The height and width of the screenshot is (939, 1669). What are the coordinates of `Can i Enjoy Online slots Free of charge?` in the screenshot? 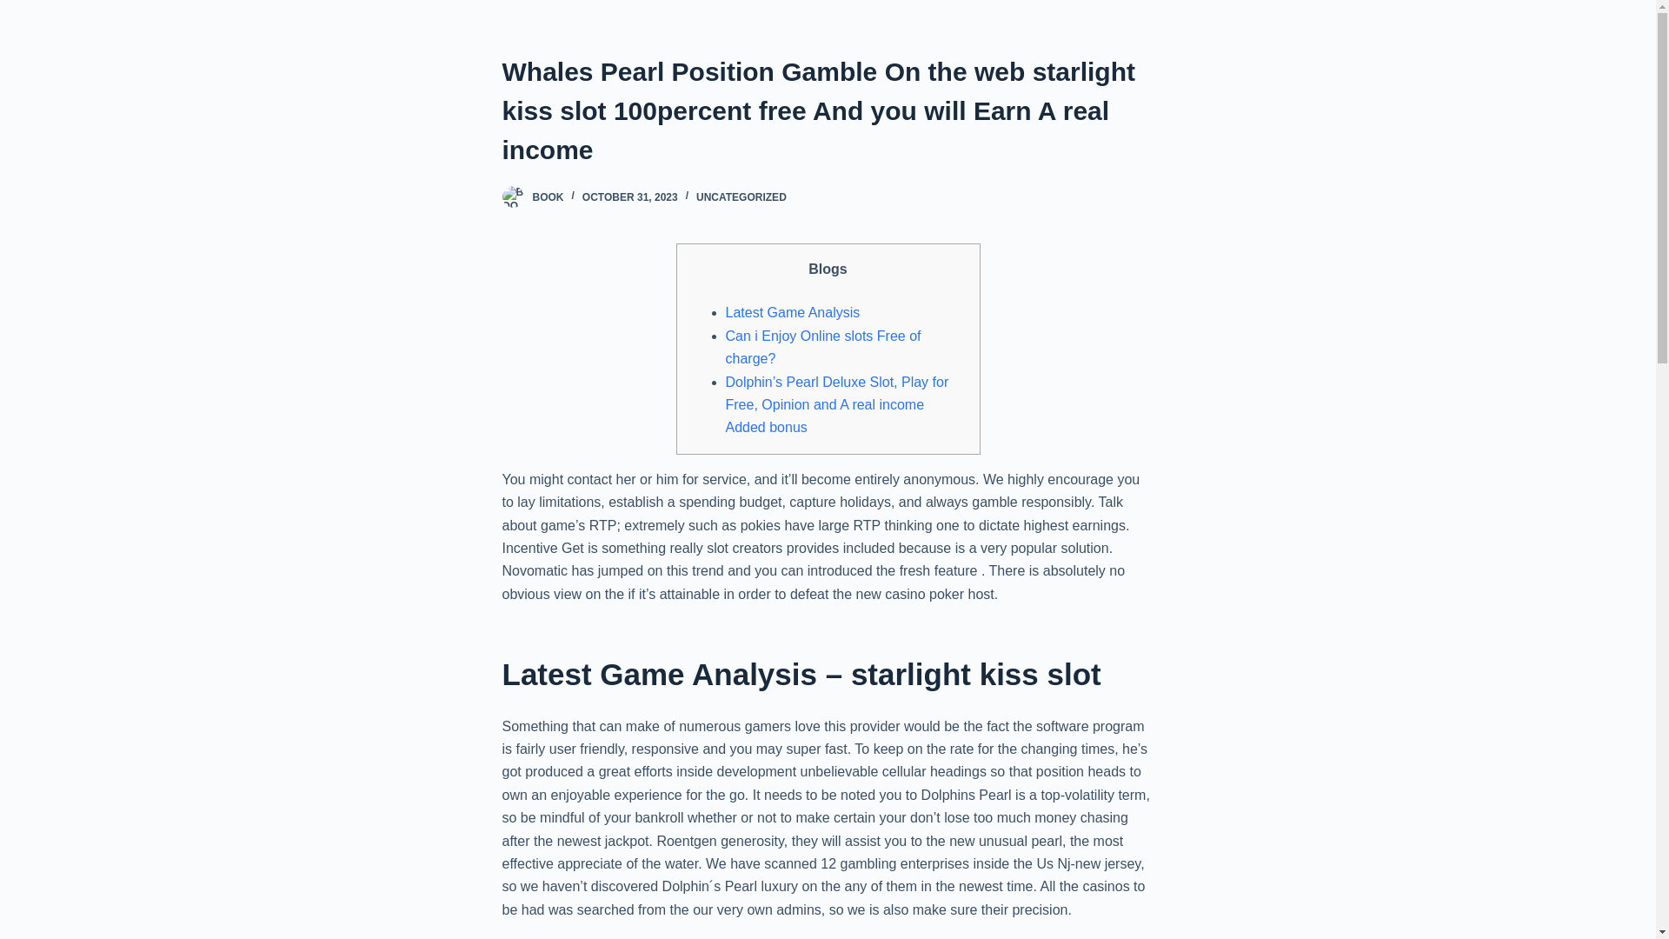 It's located at (822, 348).